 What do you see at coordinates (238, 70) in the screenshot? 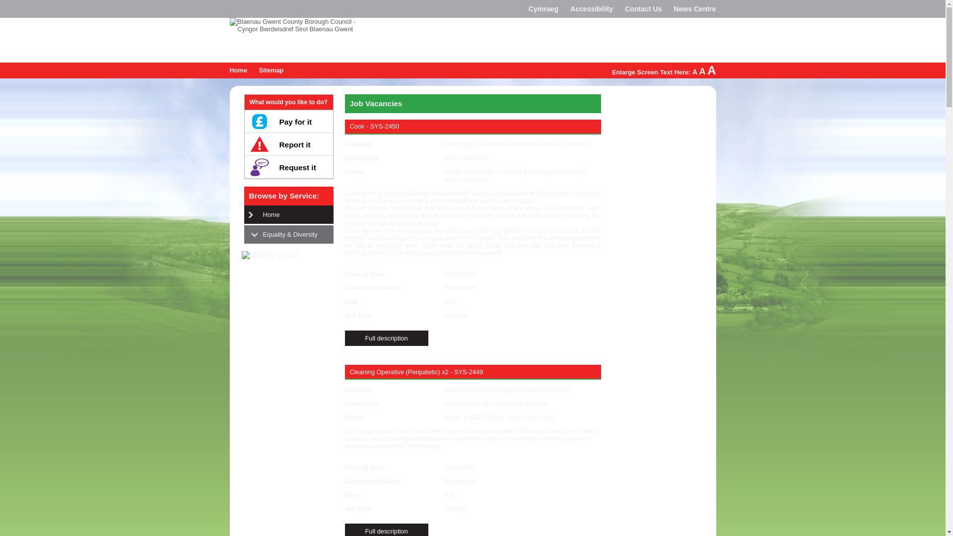
I see `Home` at bounding box center [238, 70].